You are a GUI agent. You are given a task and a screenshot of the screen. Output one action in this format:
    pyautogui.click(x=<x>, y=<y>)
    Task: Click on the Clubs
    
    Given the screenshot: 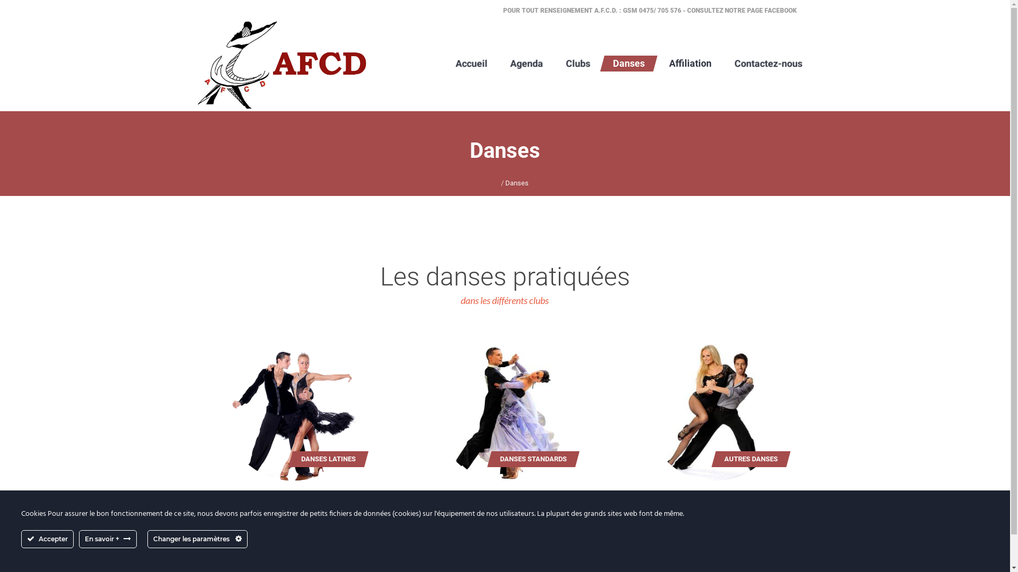 What is the action you would take?
    pyautogui.click(x=575, y=64)
    